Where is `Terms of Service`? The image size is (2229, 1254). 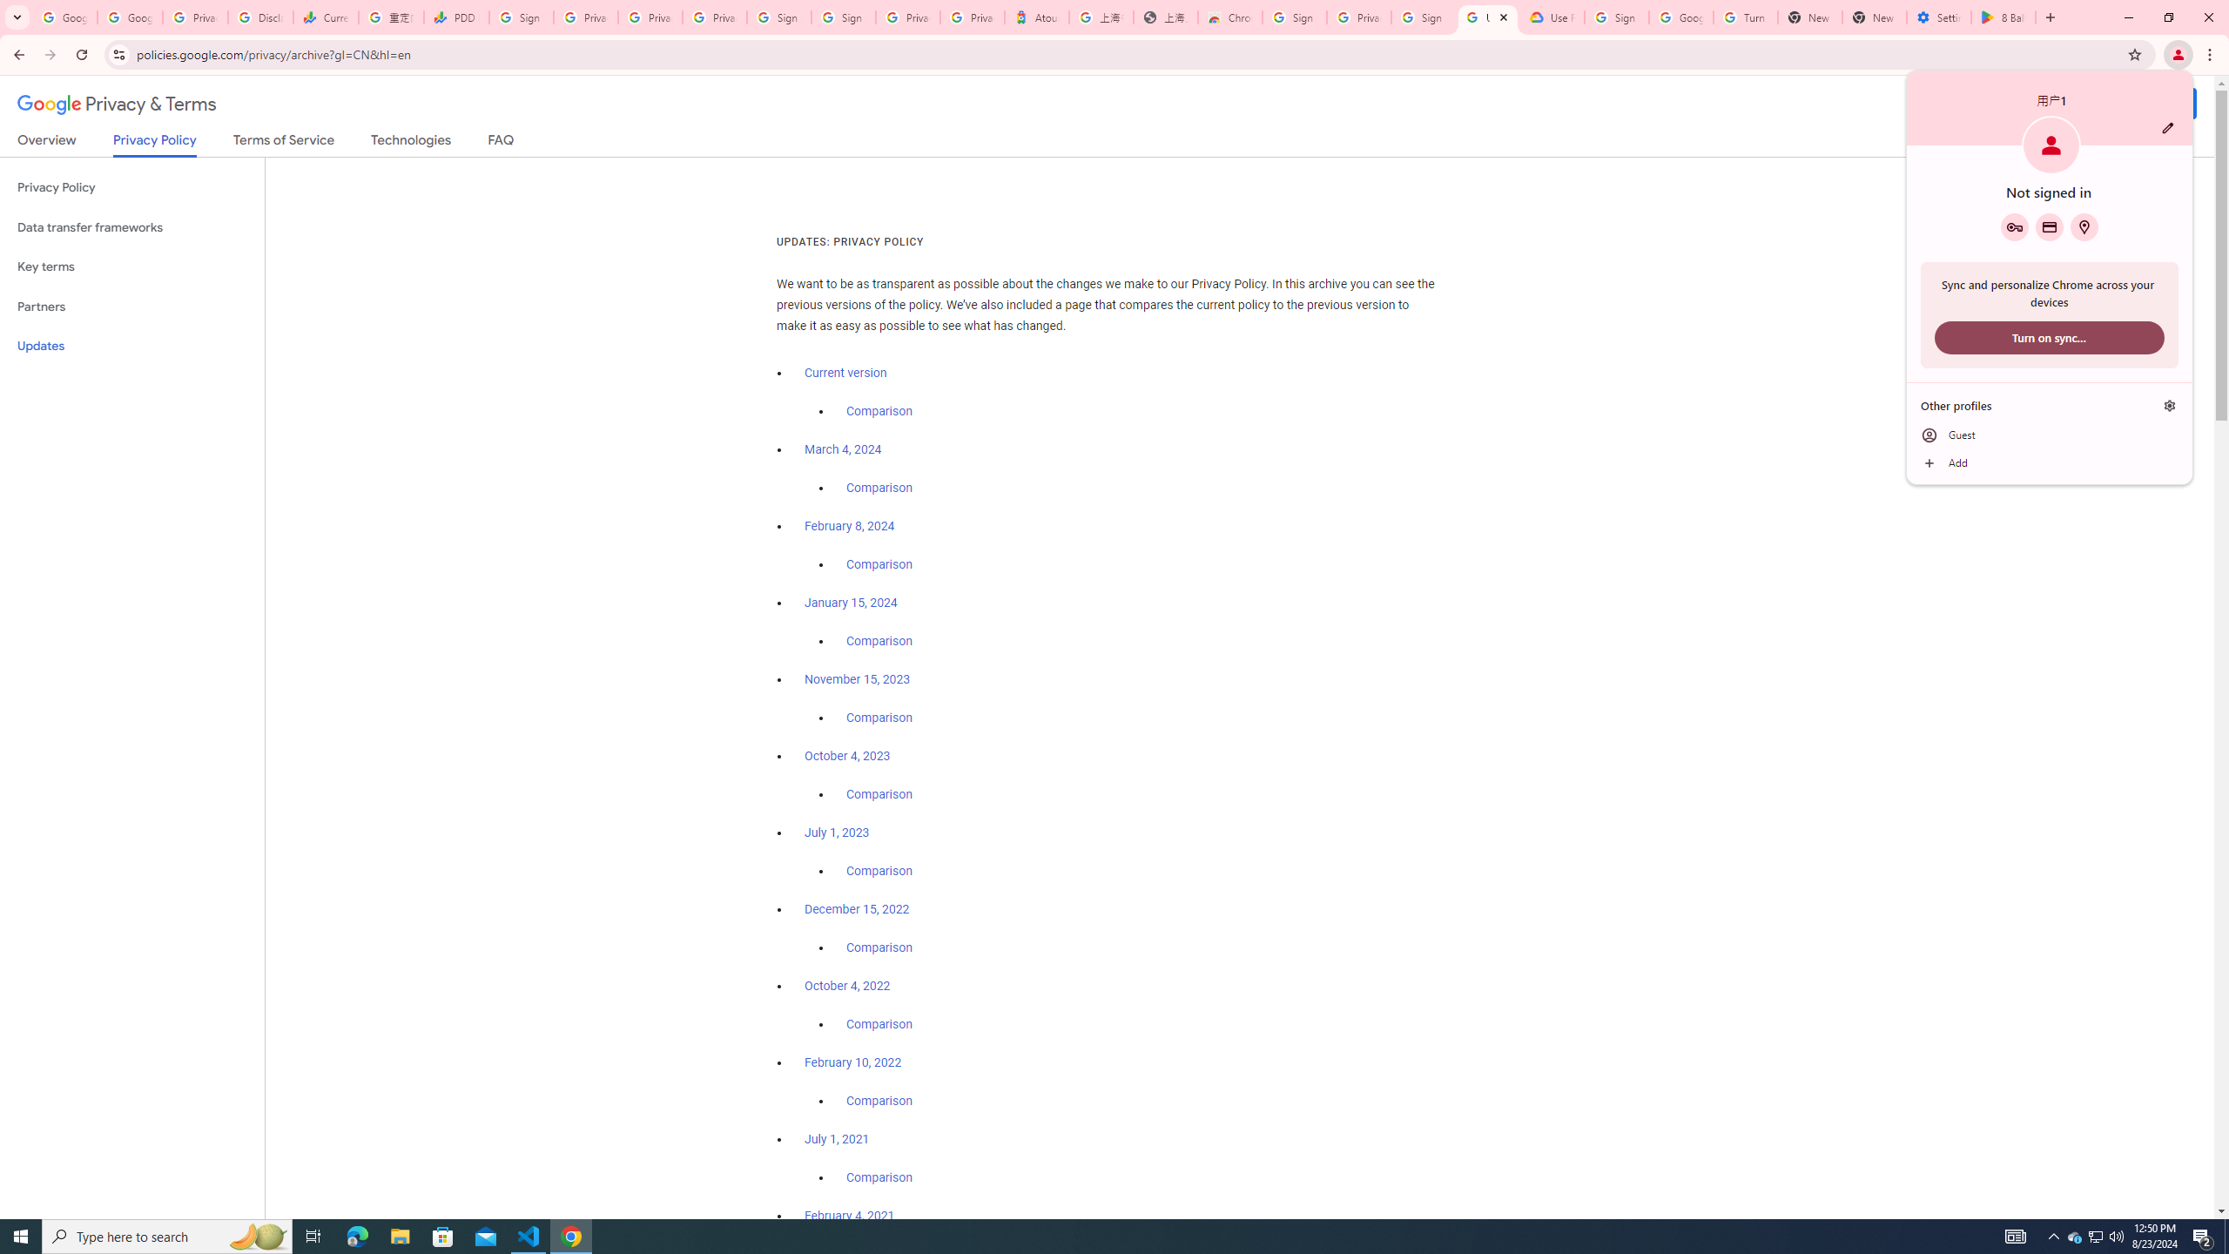
Terms of Service is located at coordinates (283, 143).